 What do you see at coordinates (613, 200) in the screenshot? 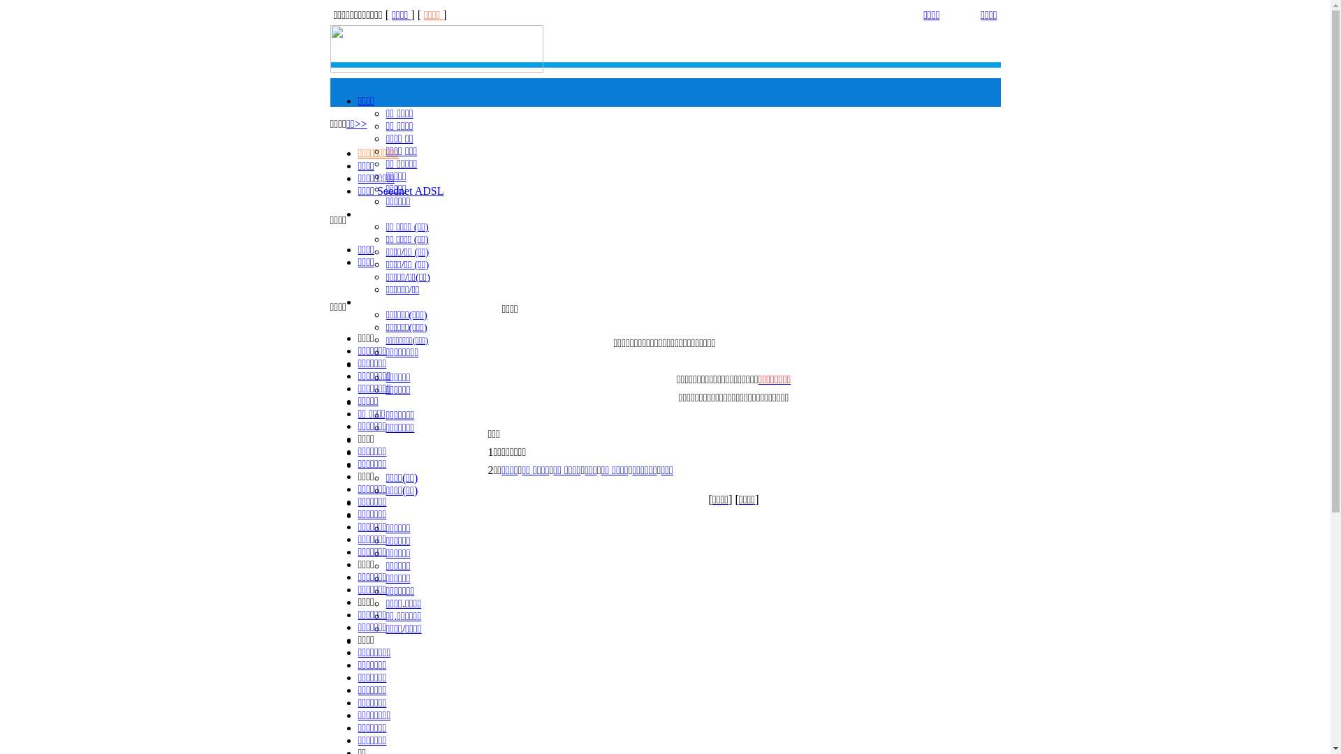
I see `Advertisement` at bounding box center [613, 200].